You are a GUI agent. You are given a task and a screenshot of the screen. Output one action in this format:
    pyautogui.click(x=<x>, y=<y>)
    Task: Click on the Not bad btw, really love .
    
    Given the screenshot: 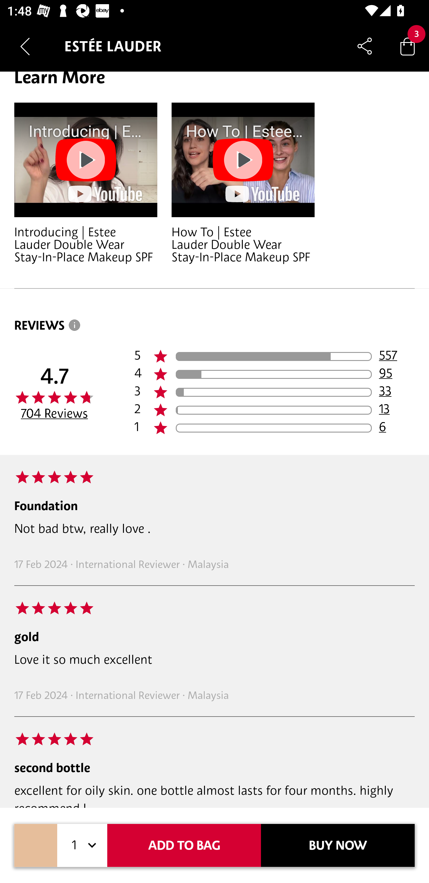 What is the action you would take?
    pyautogui.click(x=214, y=528)
    